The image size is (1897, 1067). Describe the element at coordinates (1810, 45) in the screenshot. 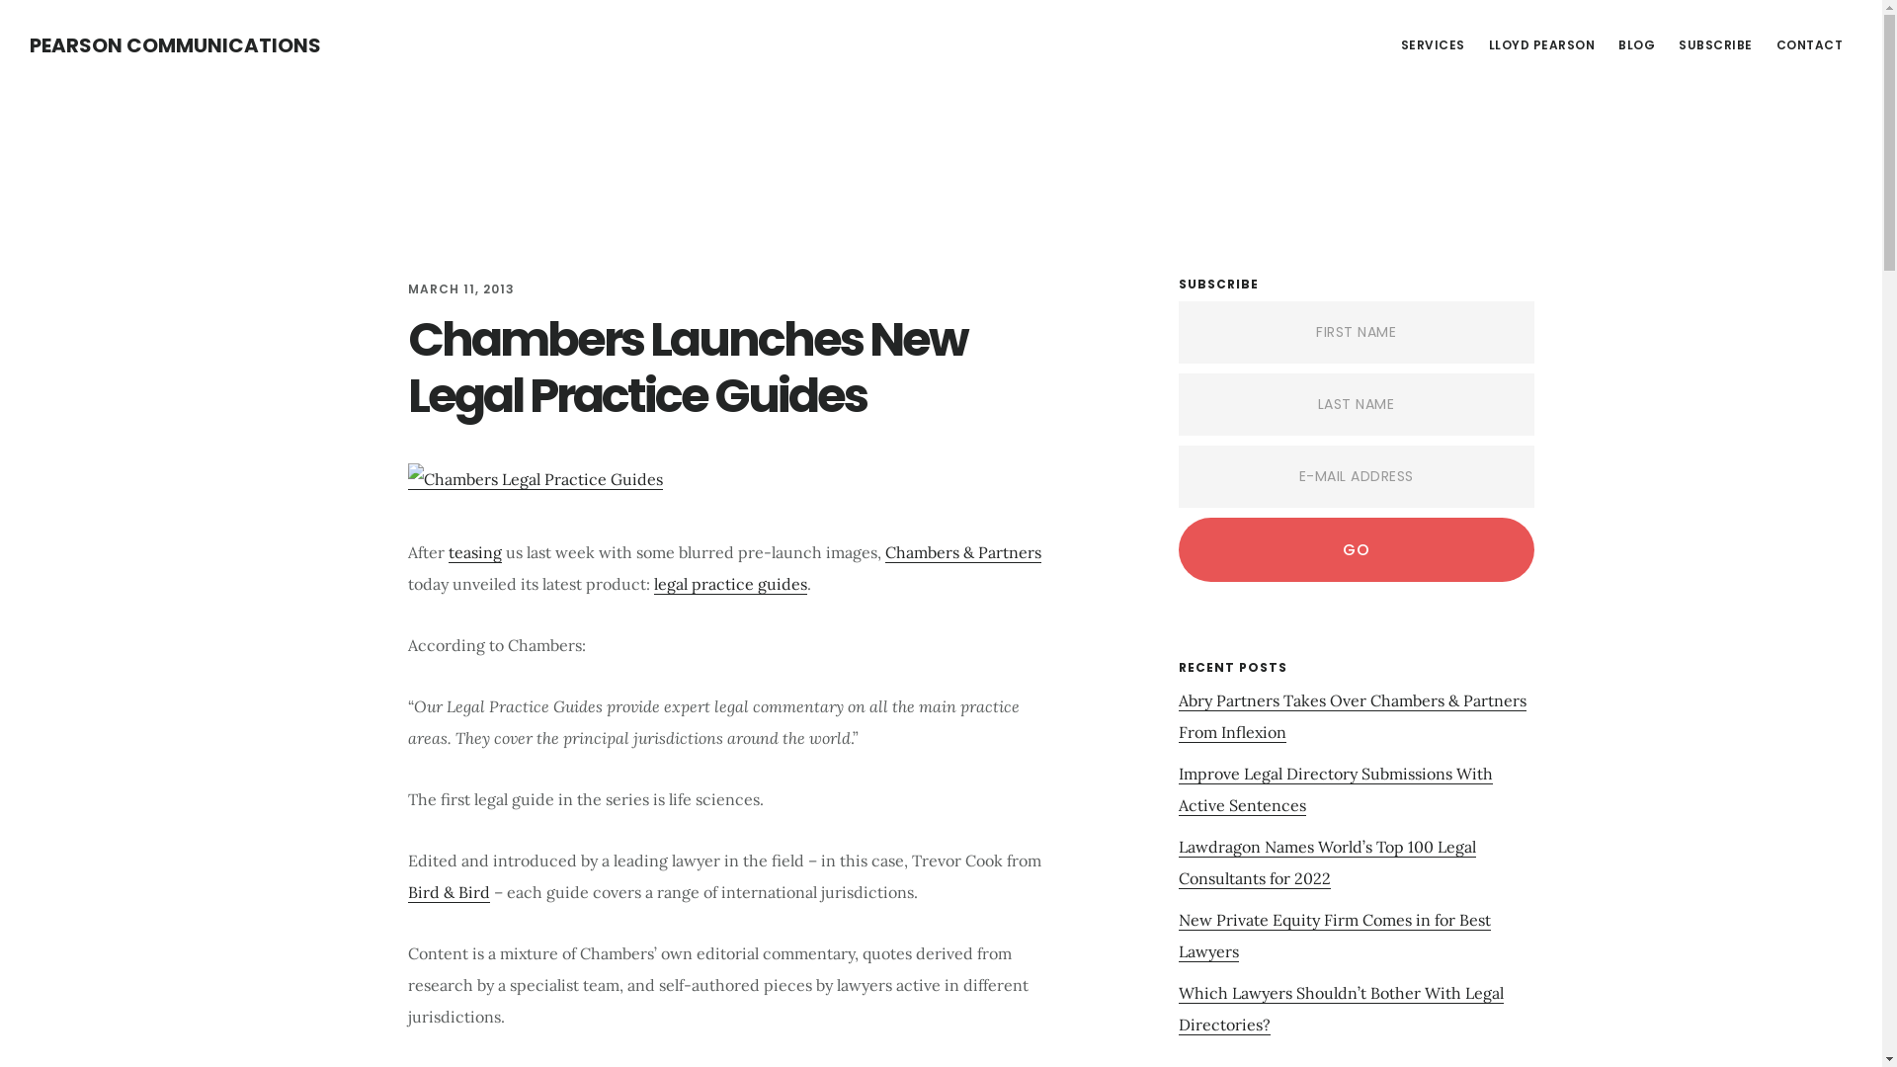

I see `CONTACT` at that location.